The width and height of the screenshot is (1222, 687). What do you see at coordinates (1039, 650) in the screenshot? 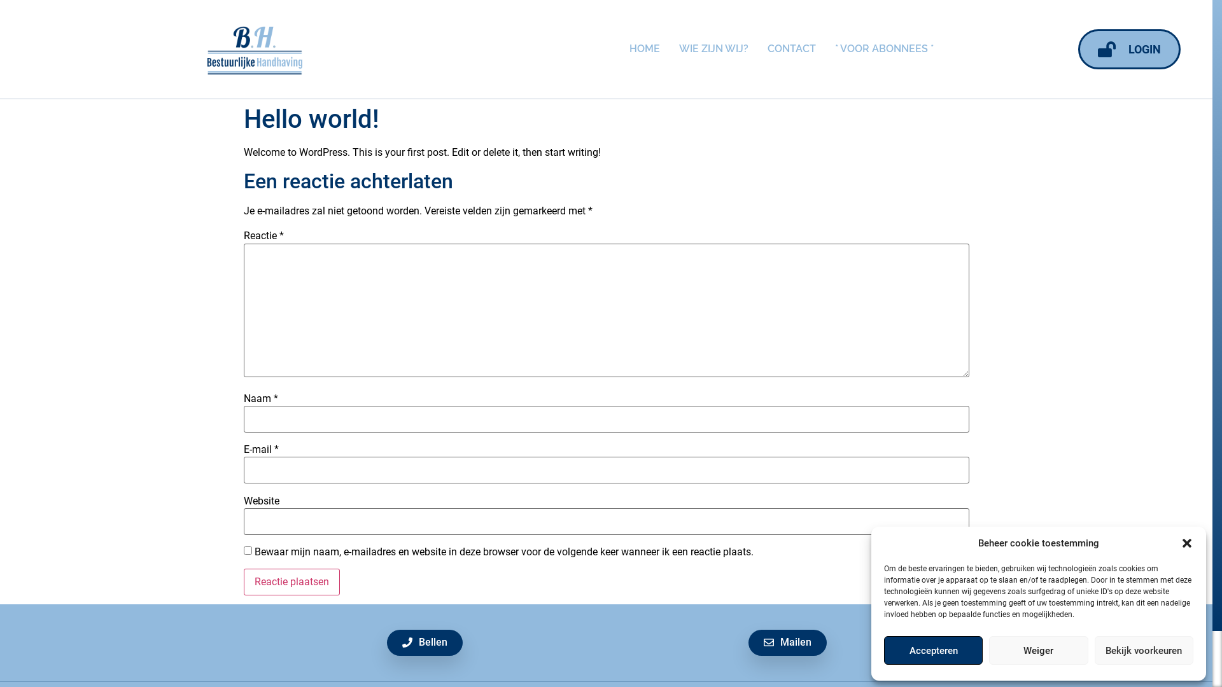
I see `Weiger` at bounding box center [1039, 650].